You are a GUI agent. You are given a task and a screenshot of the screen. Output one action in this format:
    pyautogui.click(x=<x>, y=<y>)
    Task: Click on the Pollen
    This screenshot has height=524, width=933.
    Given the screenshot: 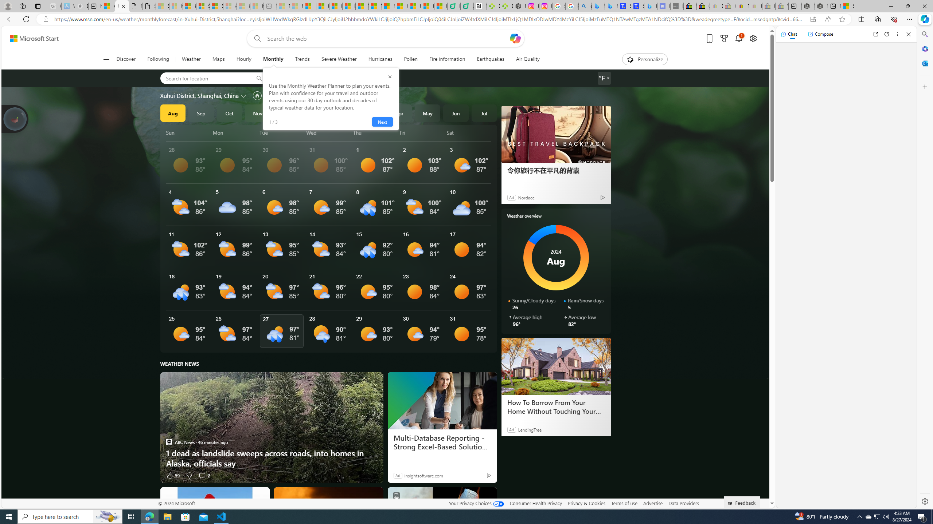 What is the action you would take?
    pyautogui.click(x=411, y=59)
    